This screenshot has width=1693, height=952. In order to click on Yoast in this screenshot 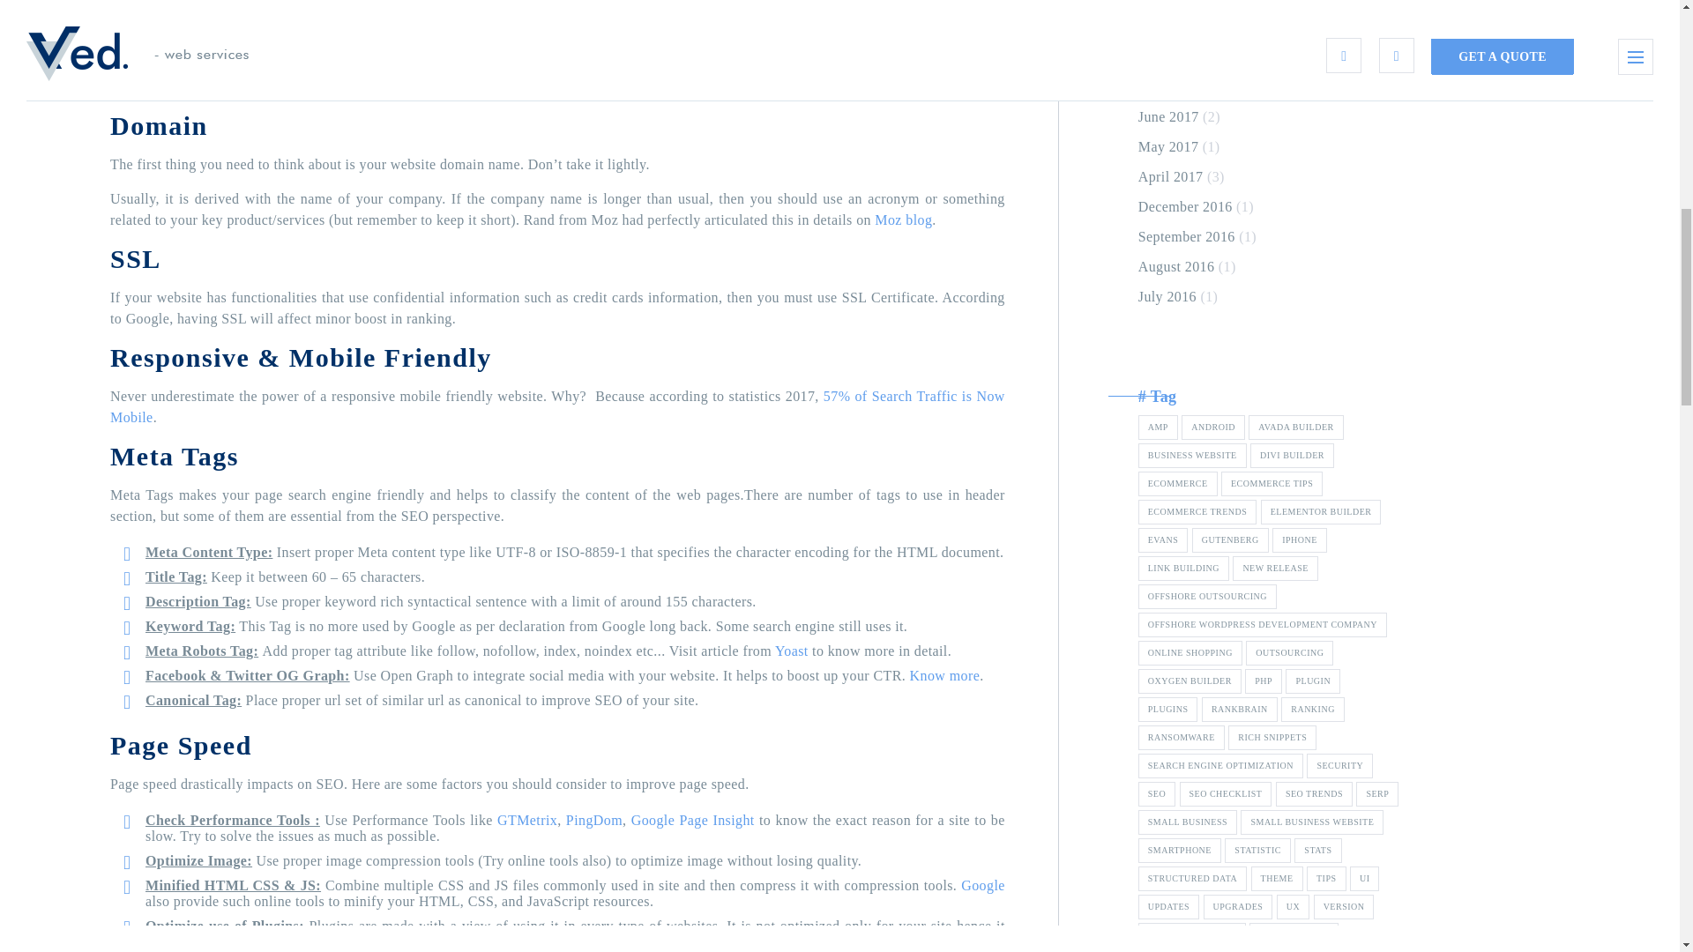, I will do `click(792, 651)`.